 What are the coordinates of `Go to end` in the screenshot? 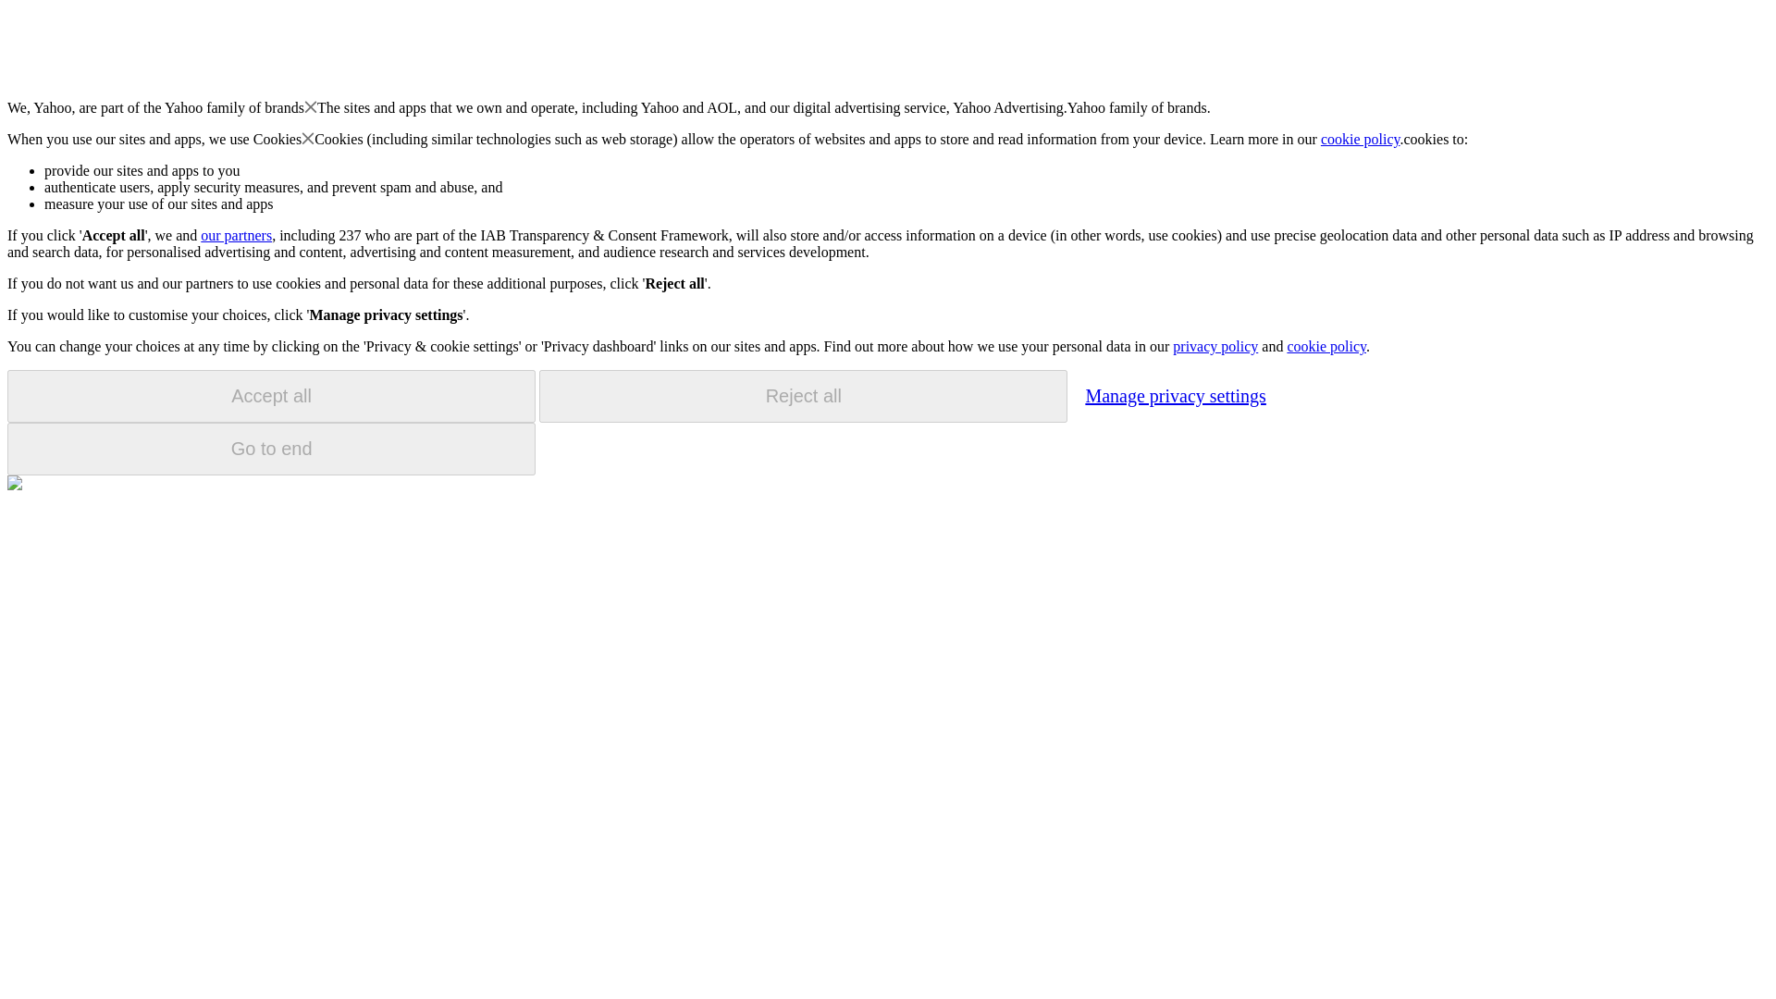 It's located at (271, 449).